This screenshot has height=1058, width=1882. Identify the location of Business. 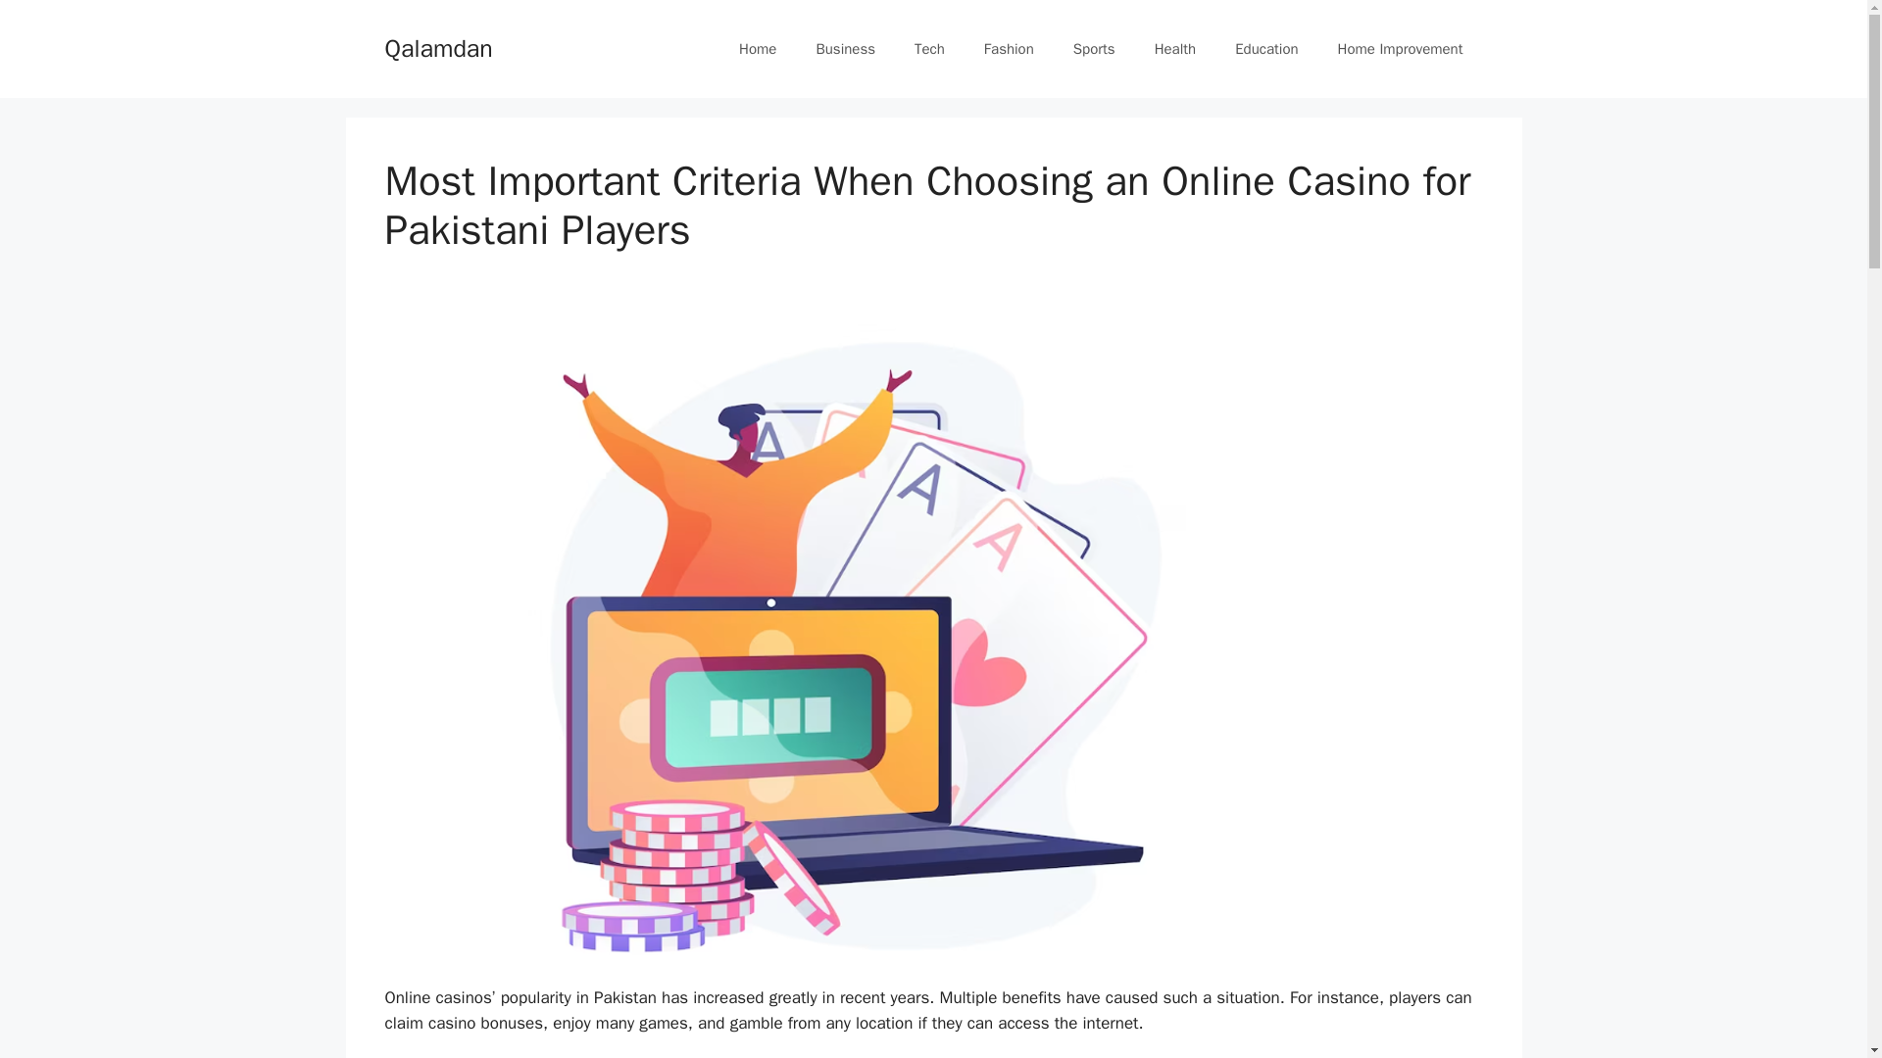
(845, 49).